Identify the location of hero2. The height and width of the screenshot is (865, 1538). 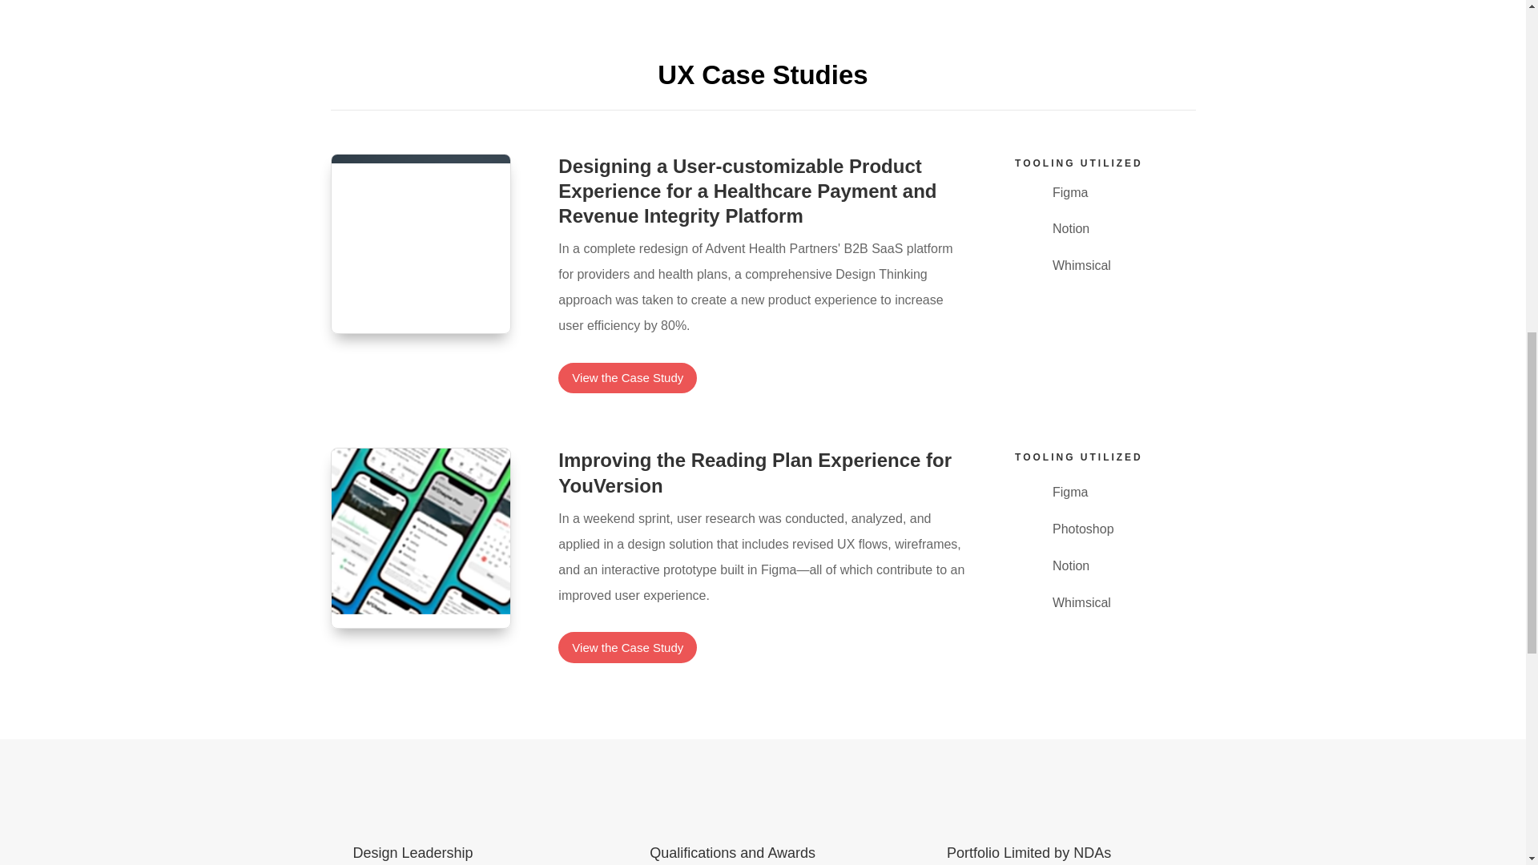
(421, 538).